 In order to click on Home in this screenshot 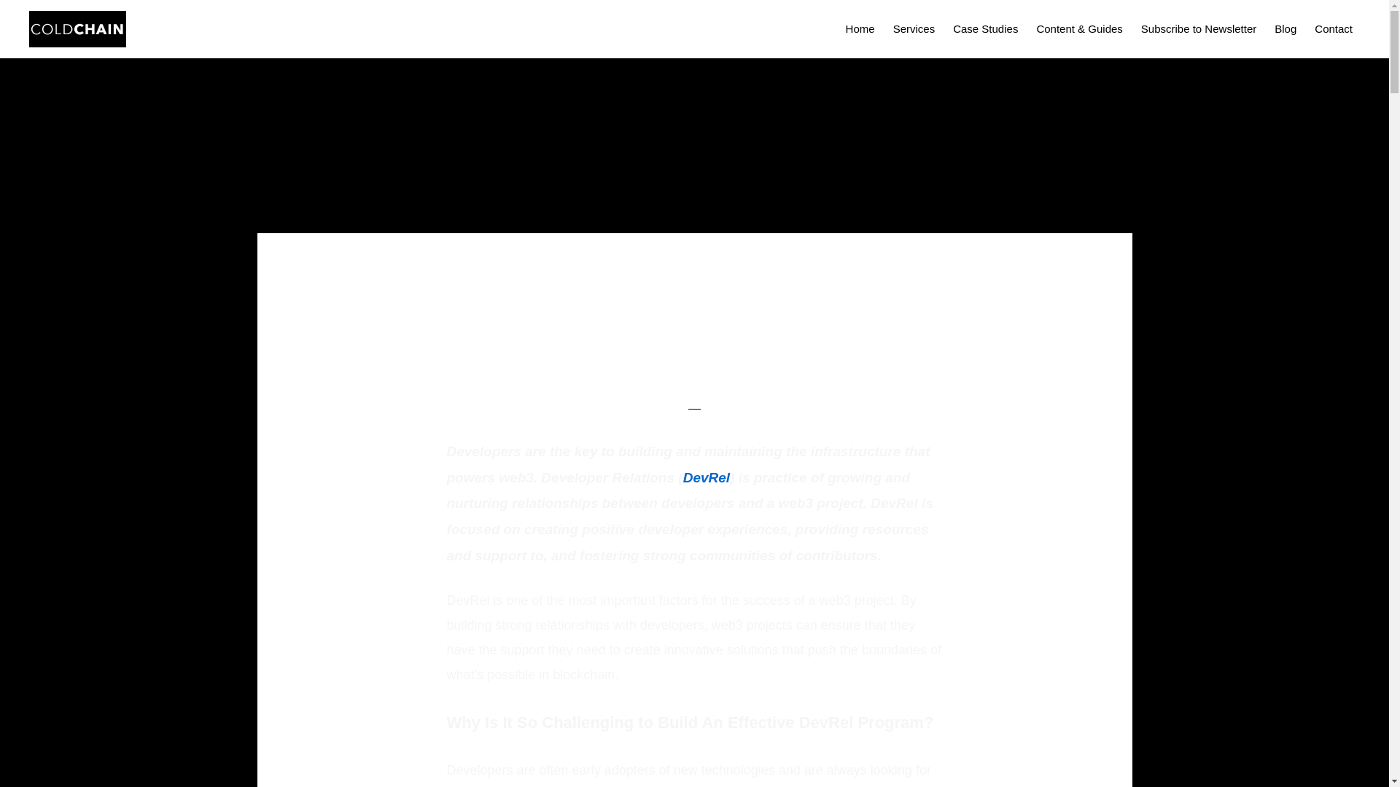, I will do `click(860, 28)`.